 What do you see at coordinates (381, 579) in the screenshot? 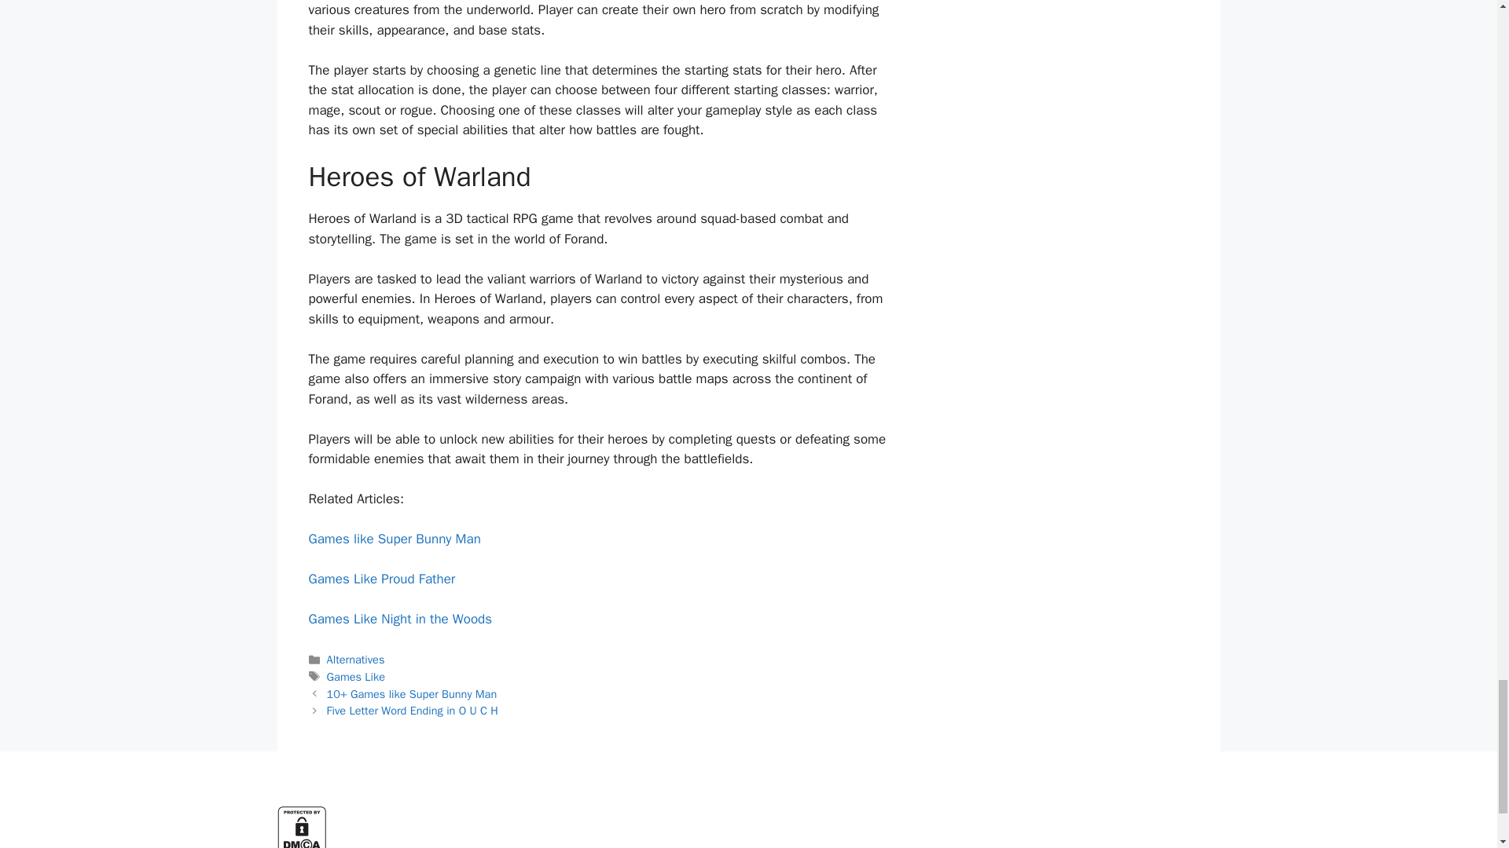
I see `Games Like Proud Father` at bounding box center [381, 579].